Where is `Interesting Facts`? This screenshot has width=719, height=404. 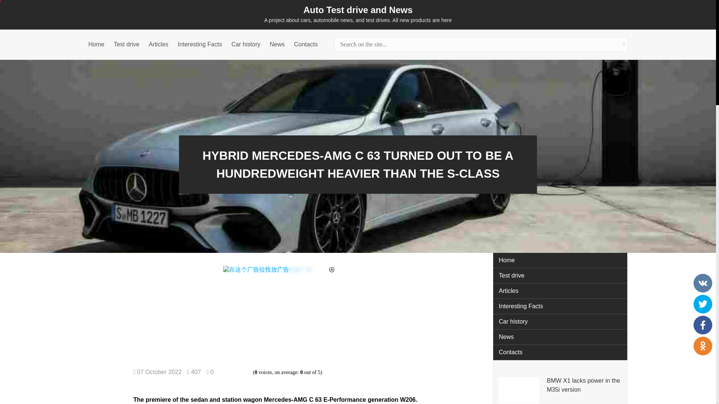
Interesting Facts is located at coordinates (200, 44).